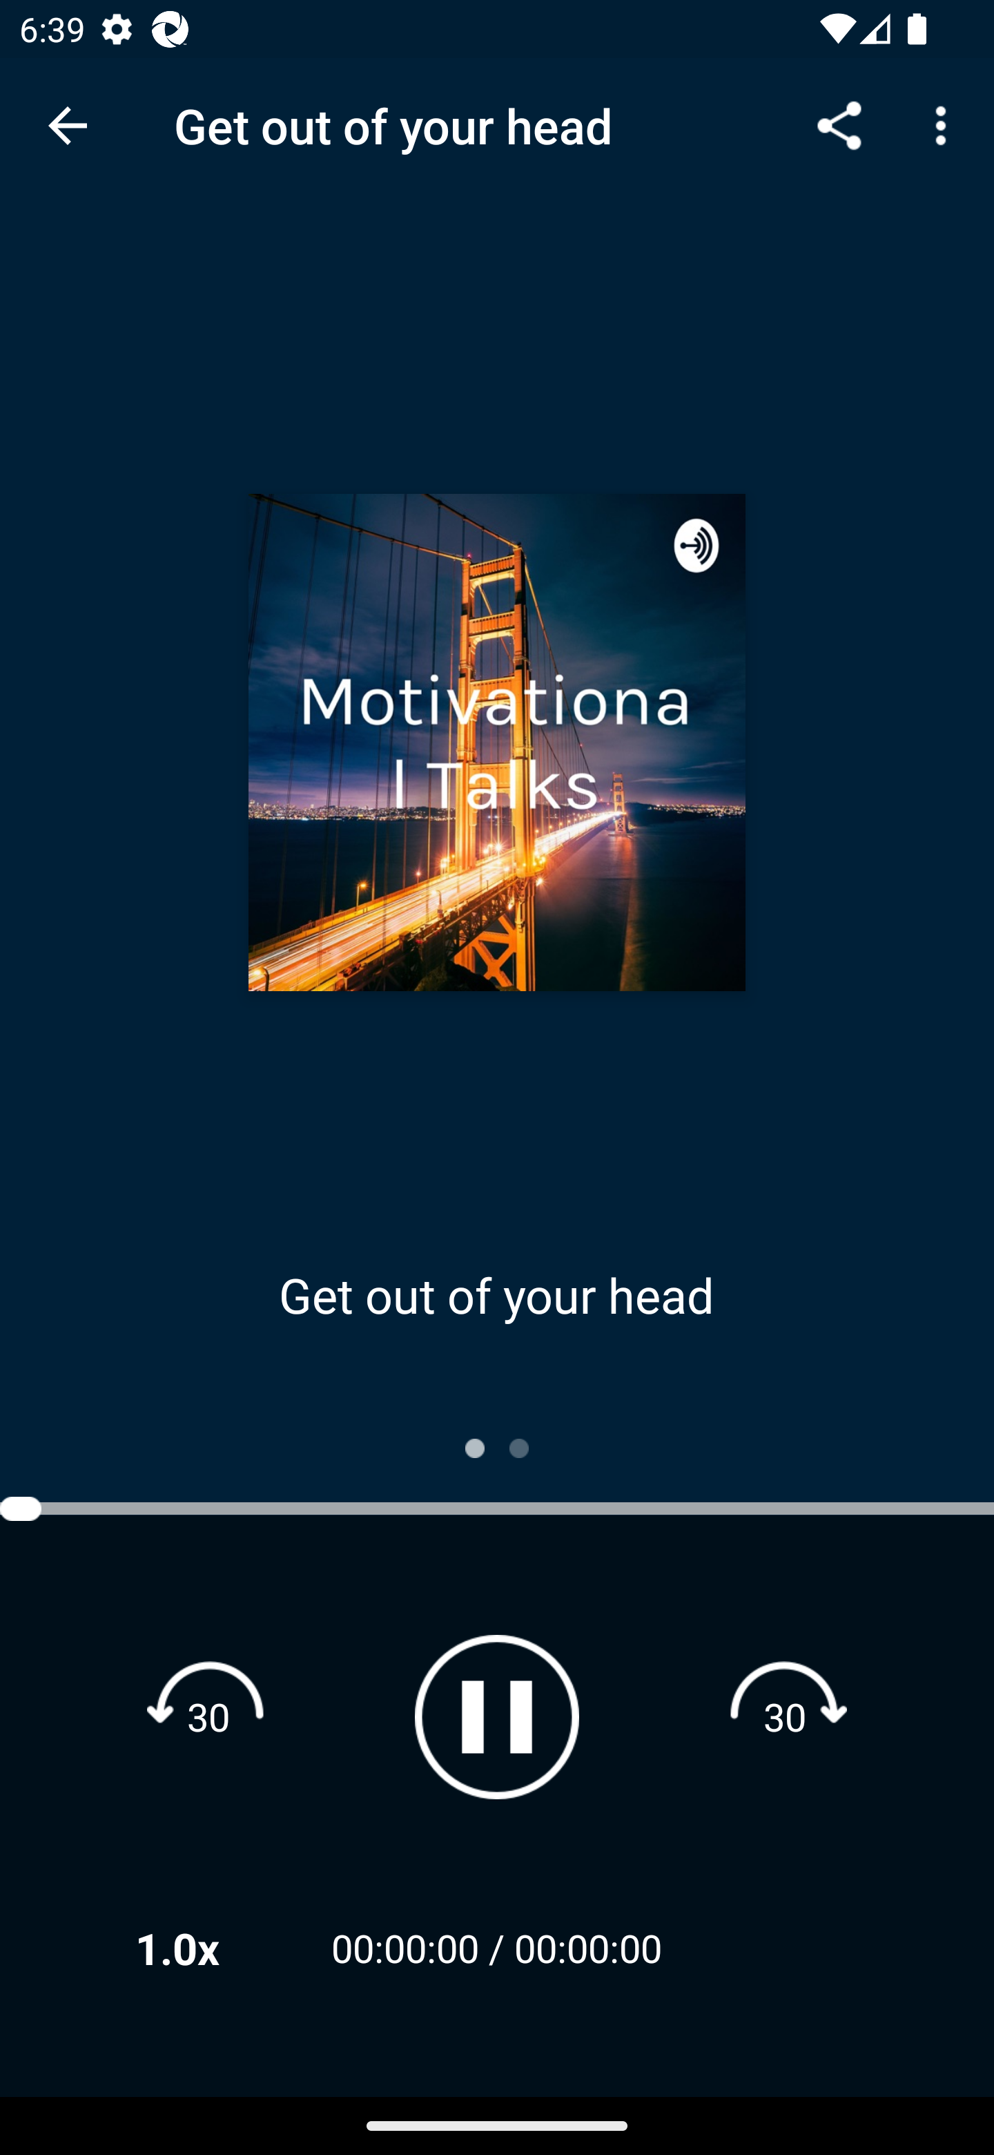  Describe the element at coordinates (208, 1716) in the screenshot. I see `Rewind` at that location.